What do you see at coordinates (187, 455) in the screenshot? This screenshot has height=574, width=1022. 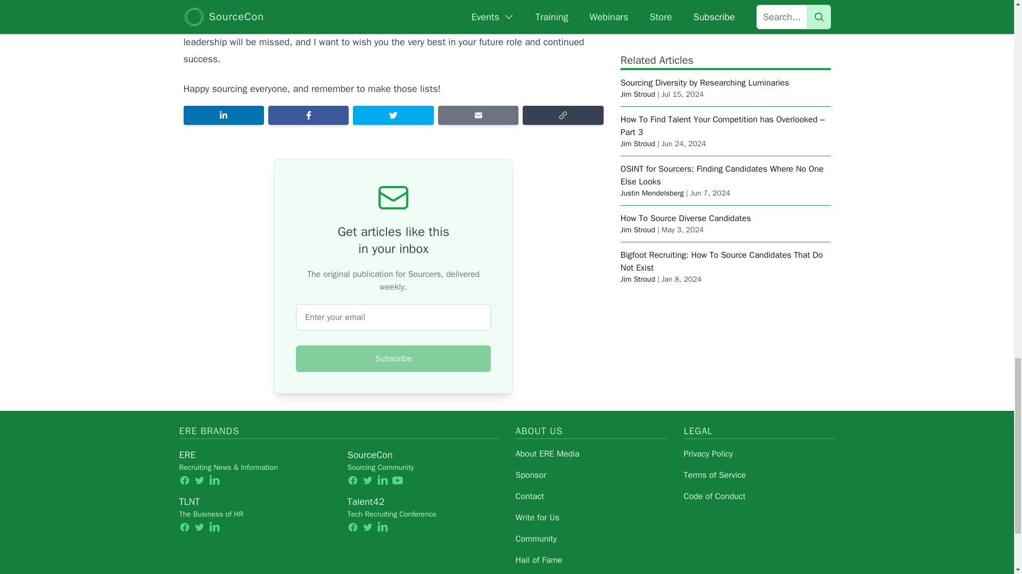 I see `ERE` at bounding box center [187, 455].